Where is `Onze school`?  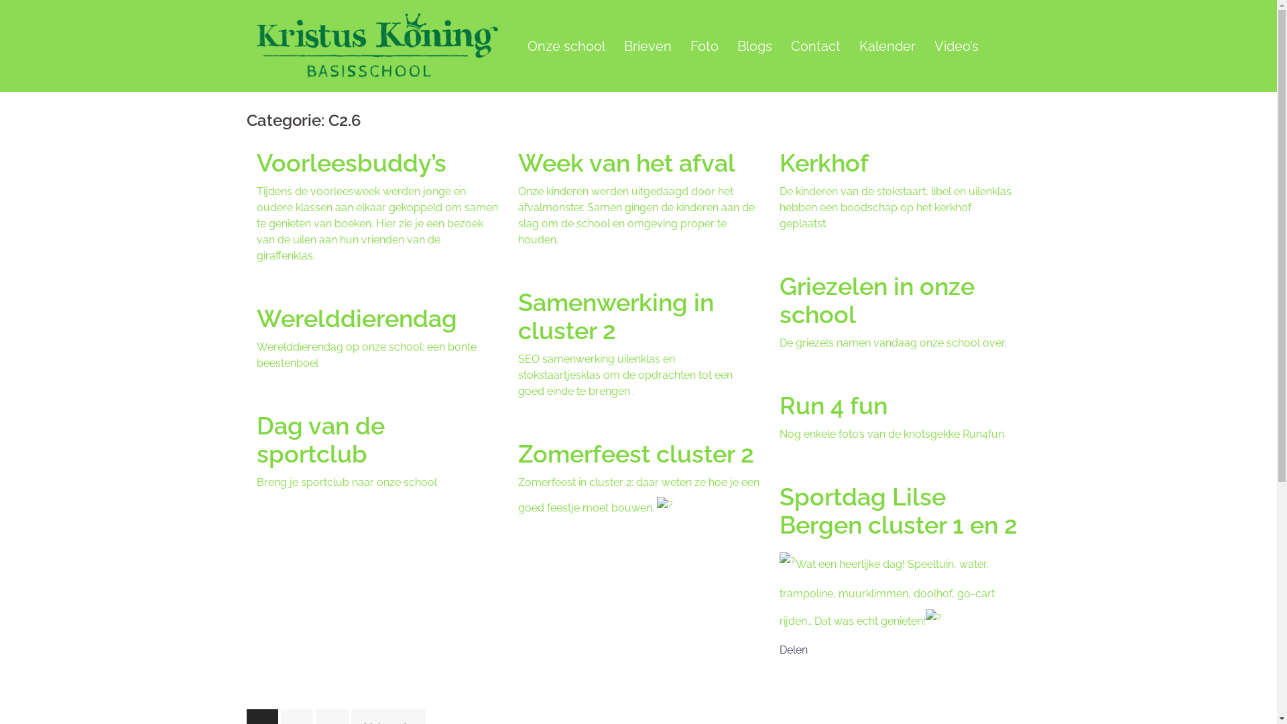
Onze school is located at coordinates (566, 46).